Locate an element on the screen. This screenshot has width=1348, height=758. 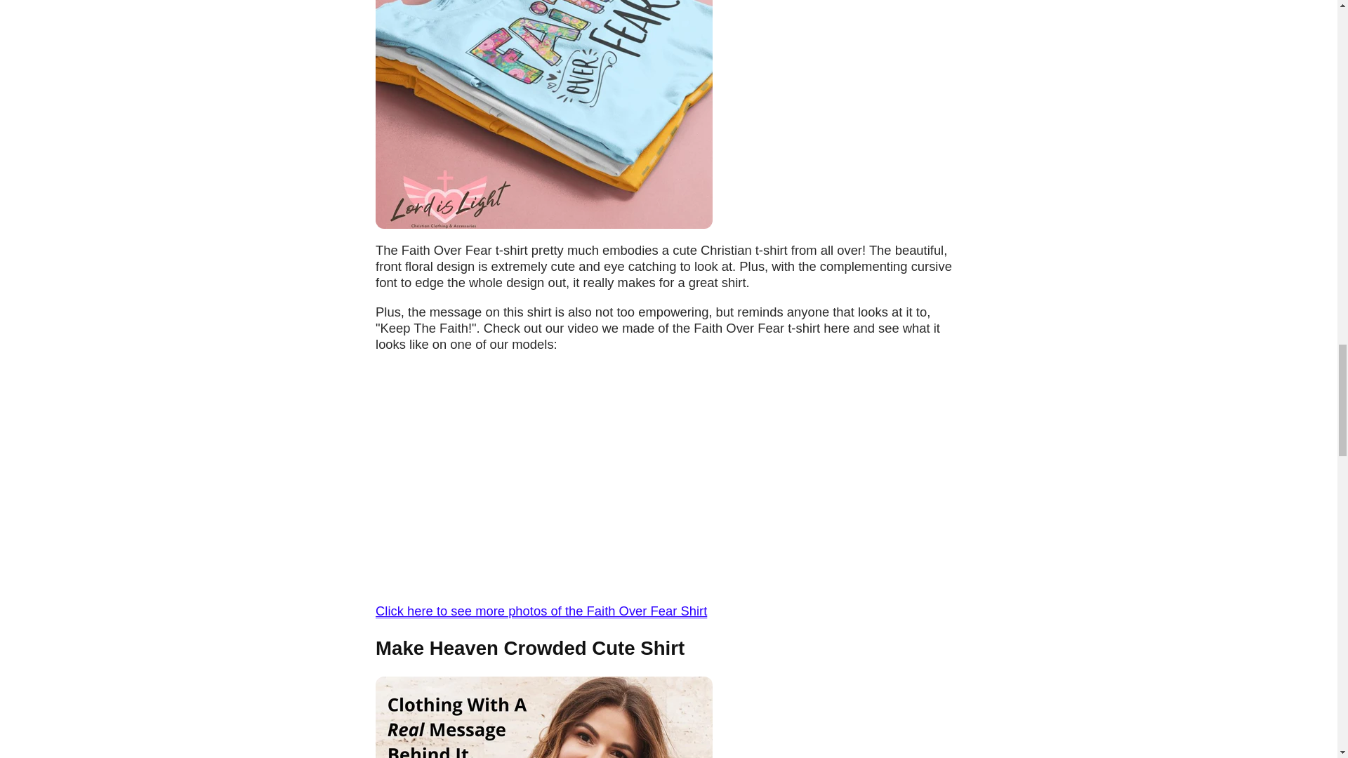
Click here to see more photos of the Faith Over Fear Shirt is located at coordinates (541, 611).